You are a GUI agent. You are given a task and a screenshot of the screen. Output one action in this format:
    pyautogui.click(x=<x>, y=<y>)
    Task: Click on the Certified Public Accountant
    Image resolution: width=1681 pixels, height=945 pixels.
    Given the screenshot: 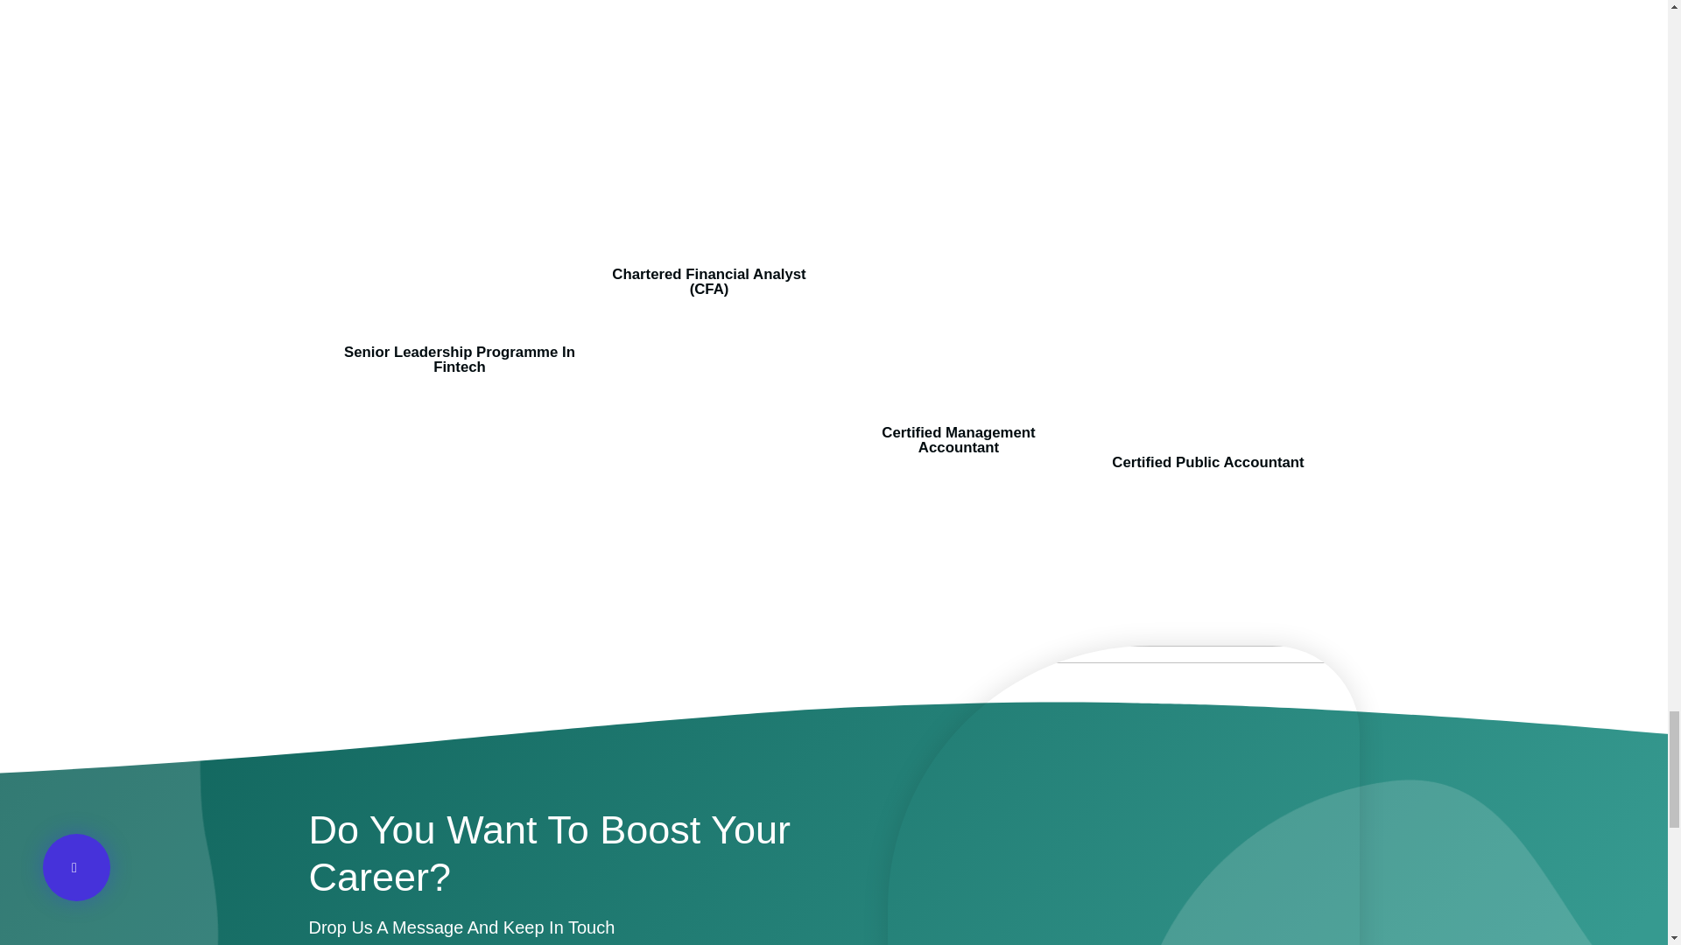 What is the action you would take?
    pyautogui.click(x=1207, y=462)
    